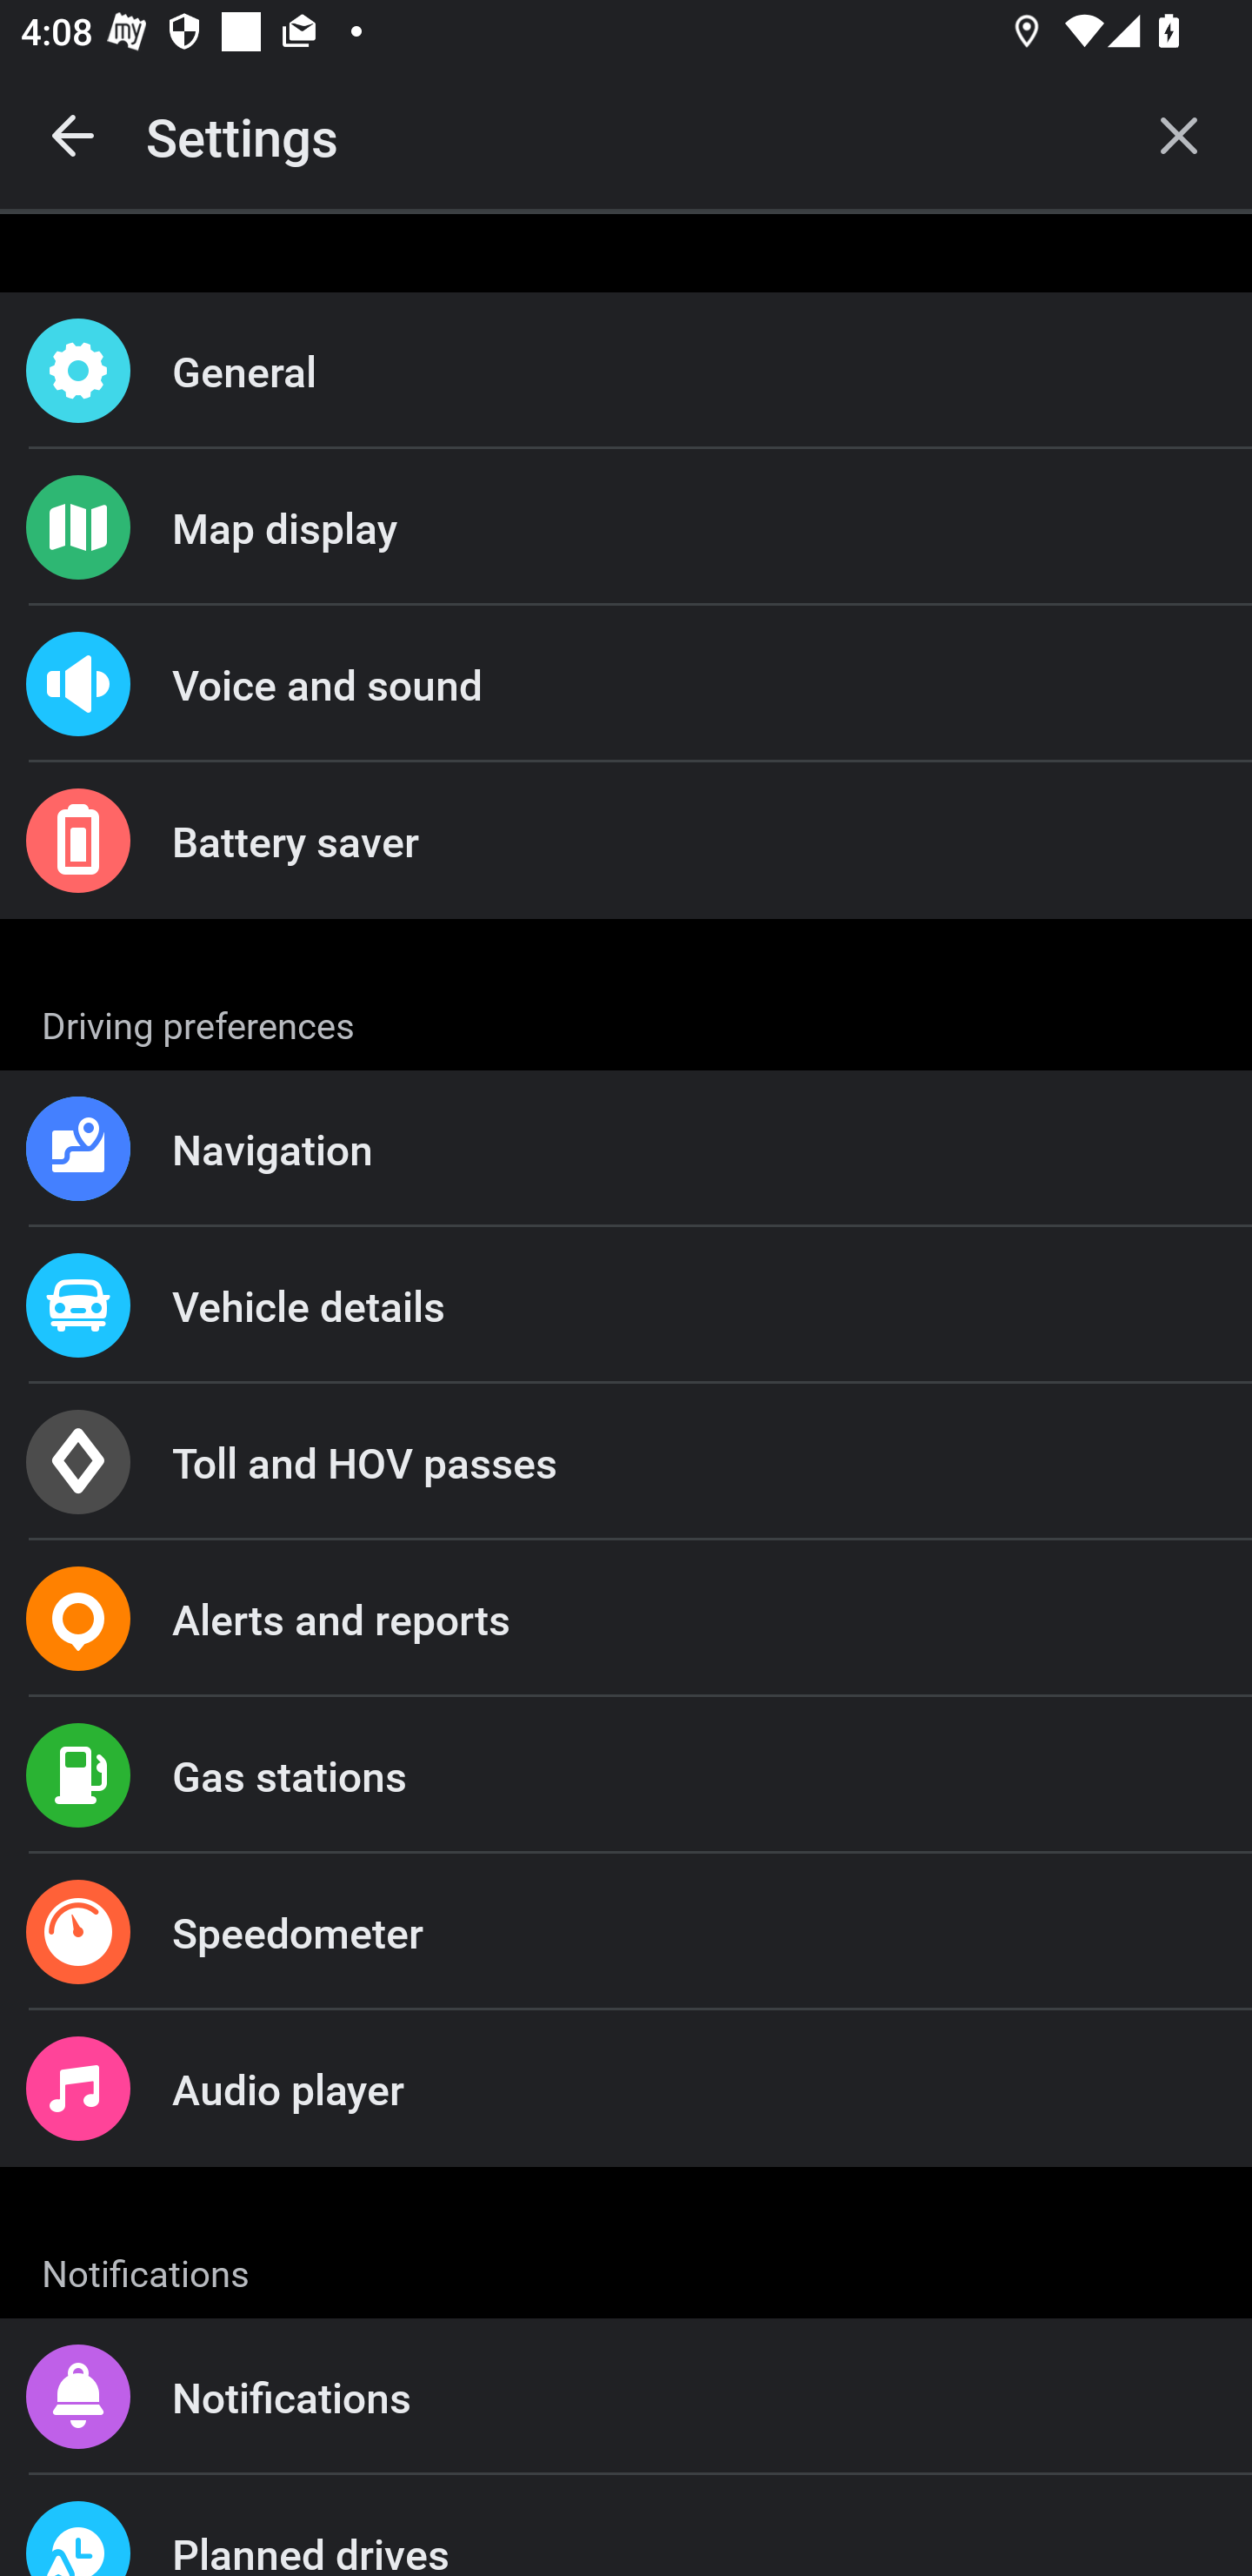  What do you see at coordinates (626, 1466) in the screenshot?
I see `ACTION_CELL_ICON Shut off ACTION_CELL_TEXT` at bounding box center [626, 1466].